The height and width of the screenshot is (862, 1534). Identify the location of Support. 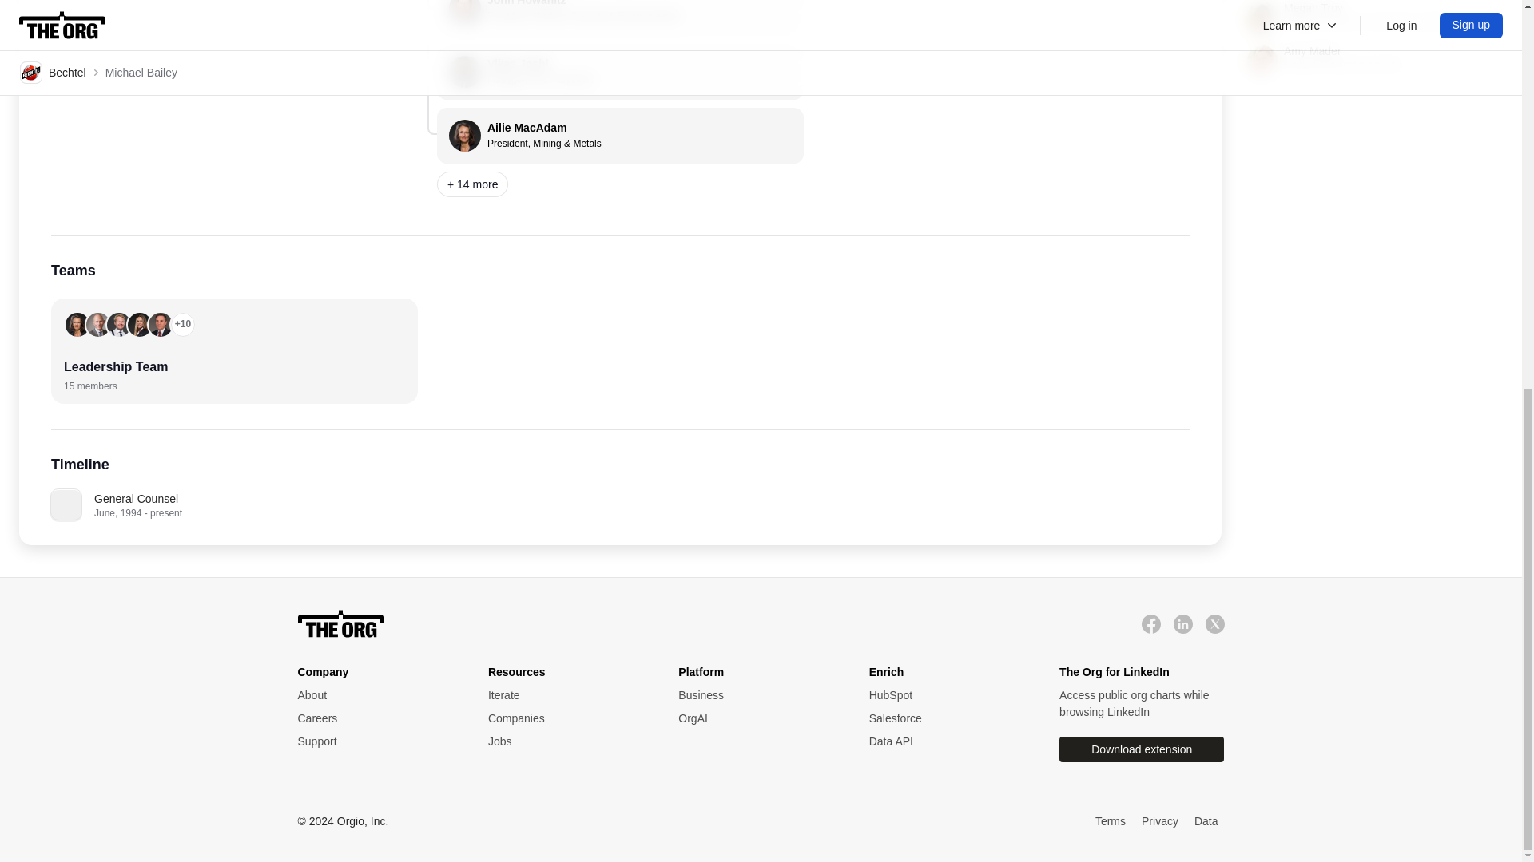
(757, 718).